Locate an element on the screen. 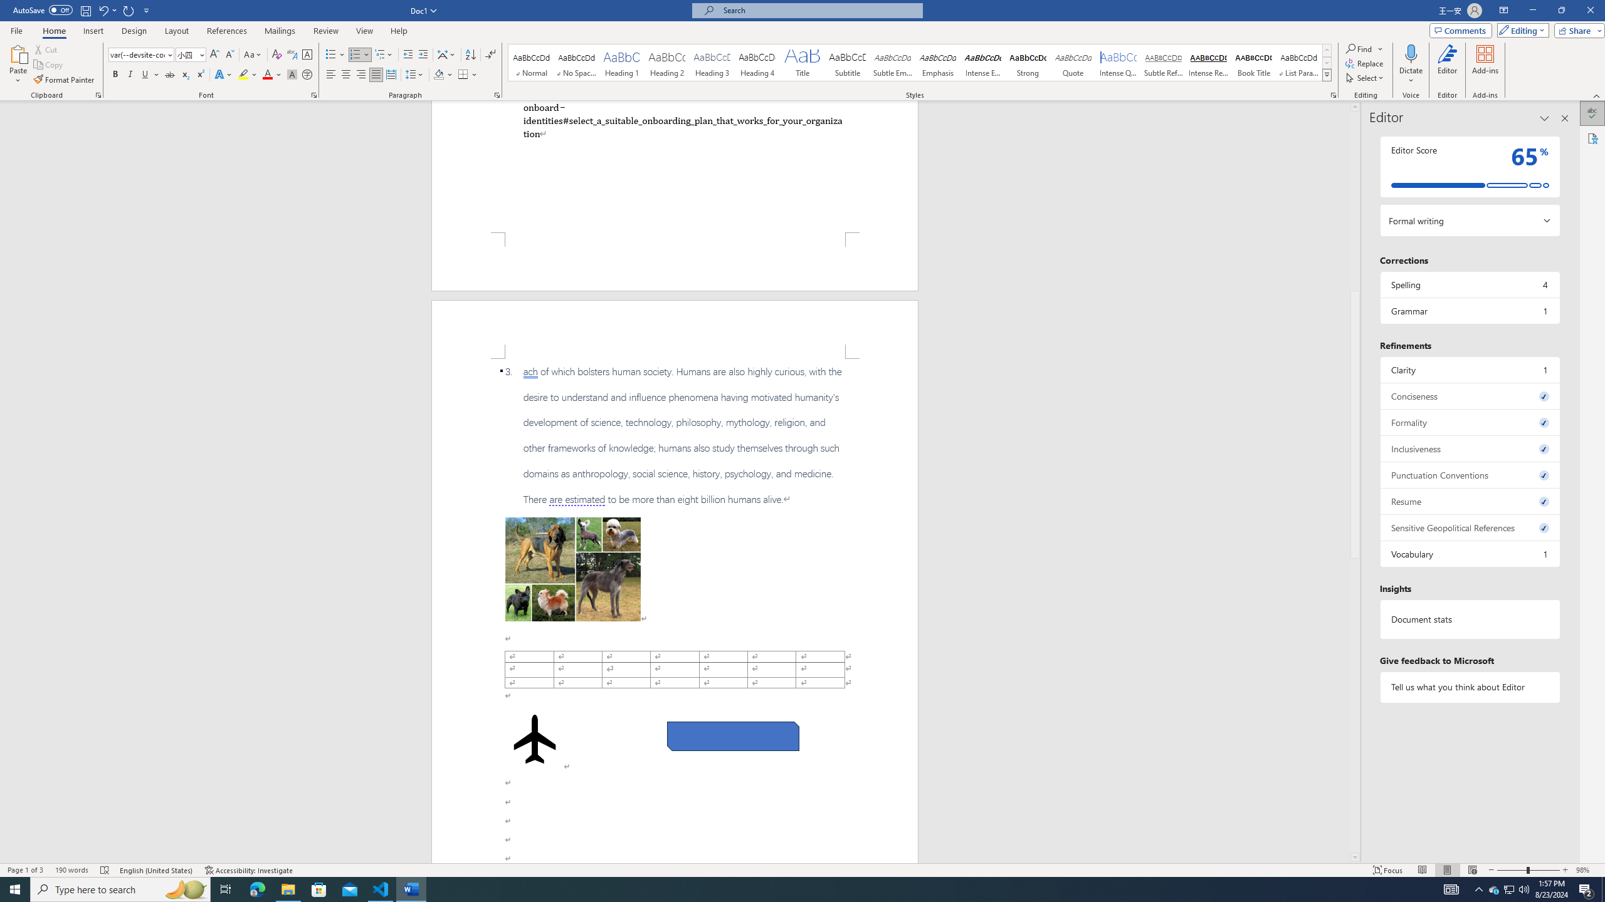  Align Right is located at coordinates (361, 75).